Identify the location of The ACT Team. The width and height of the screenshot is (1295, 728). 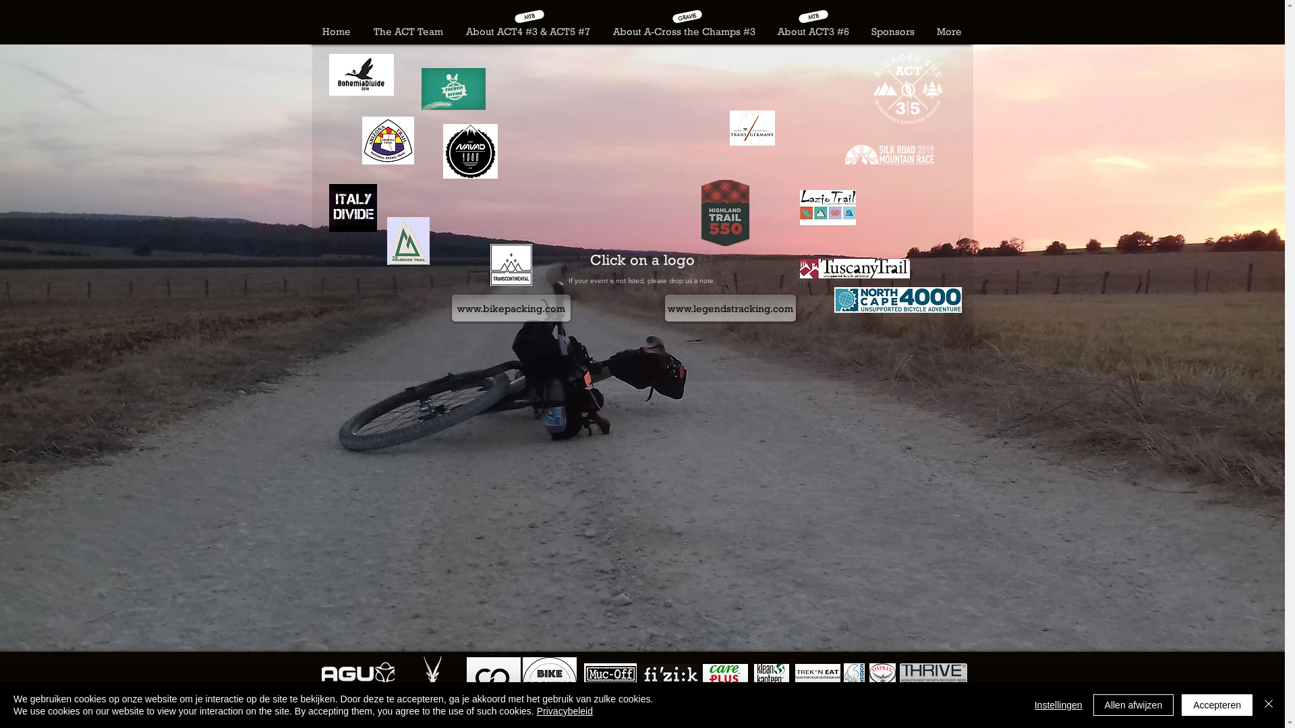
(407, 32).